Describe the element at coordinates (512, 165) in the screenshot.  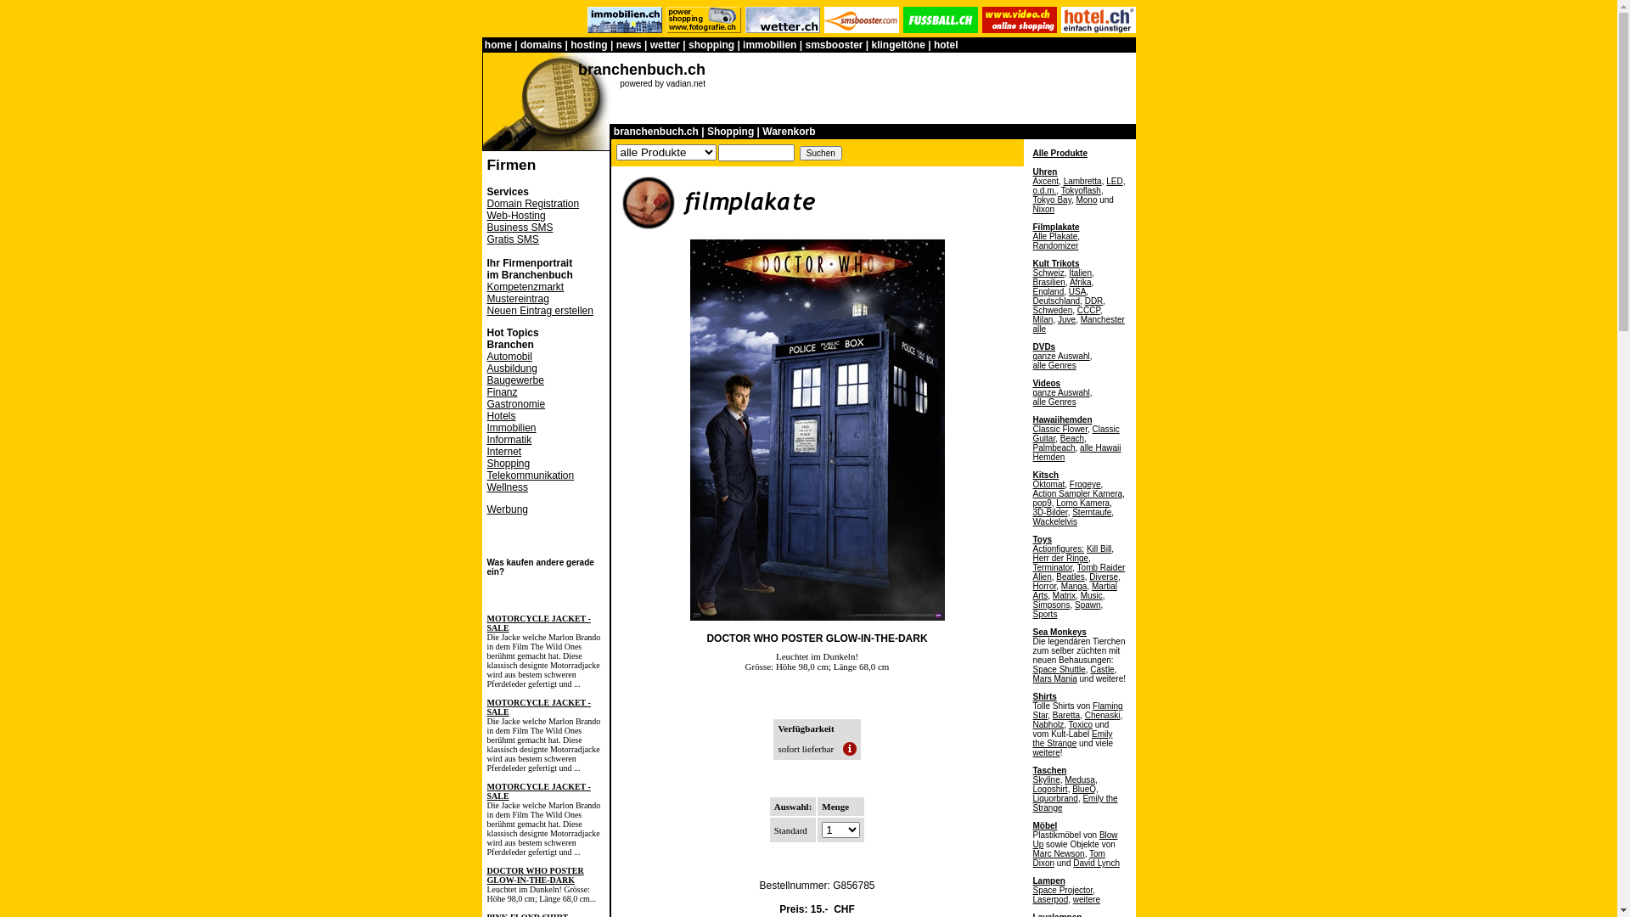
I see `Firmen` at that location.